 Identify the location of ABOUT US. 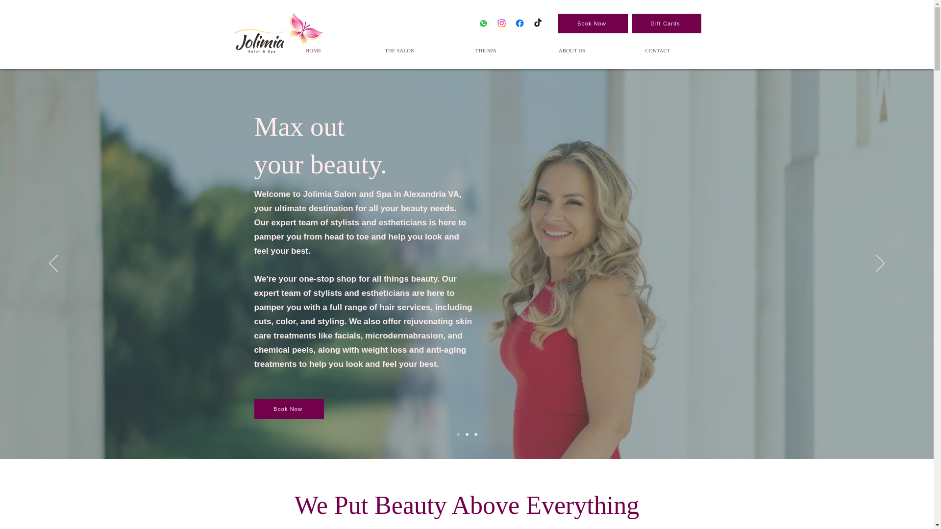
(572, 50).